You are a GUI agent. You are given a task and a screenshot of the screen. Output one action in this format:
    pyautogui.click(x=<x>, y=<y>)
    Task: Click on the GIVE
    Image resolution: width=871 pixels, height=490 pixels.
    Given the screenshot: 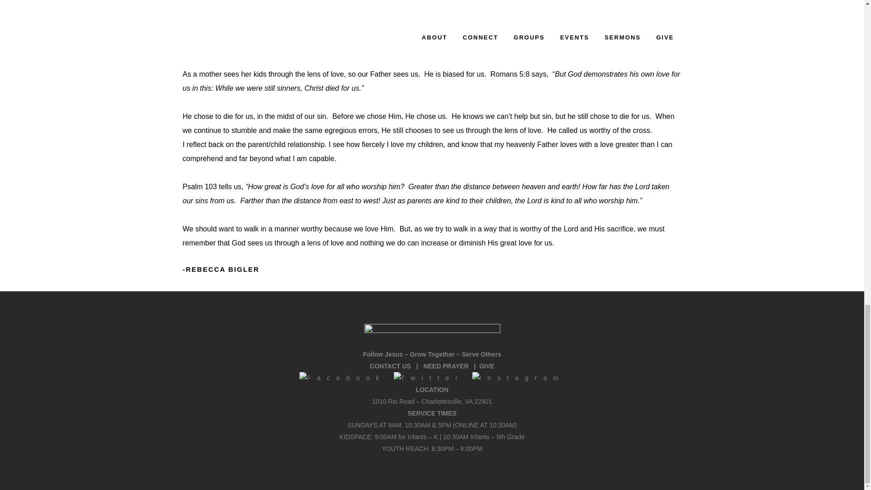 What is the action you would take?
    pyautogui.click(x=486, y=366)
    